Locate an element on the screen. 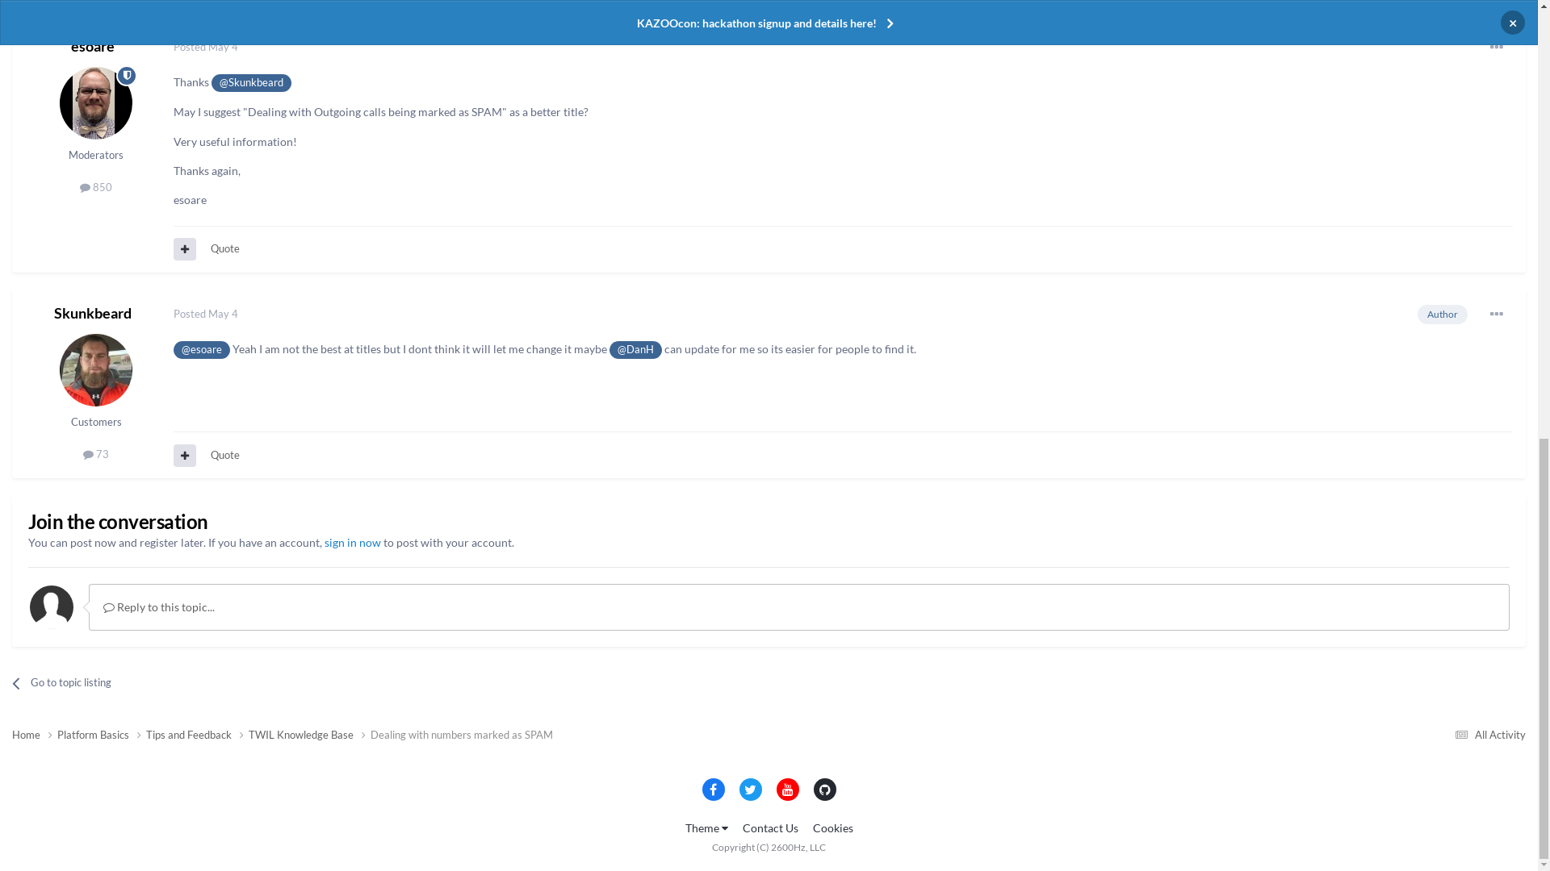  Existing user? Sign In   is located at coordinates (1388, 78).